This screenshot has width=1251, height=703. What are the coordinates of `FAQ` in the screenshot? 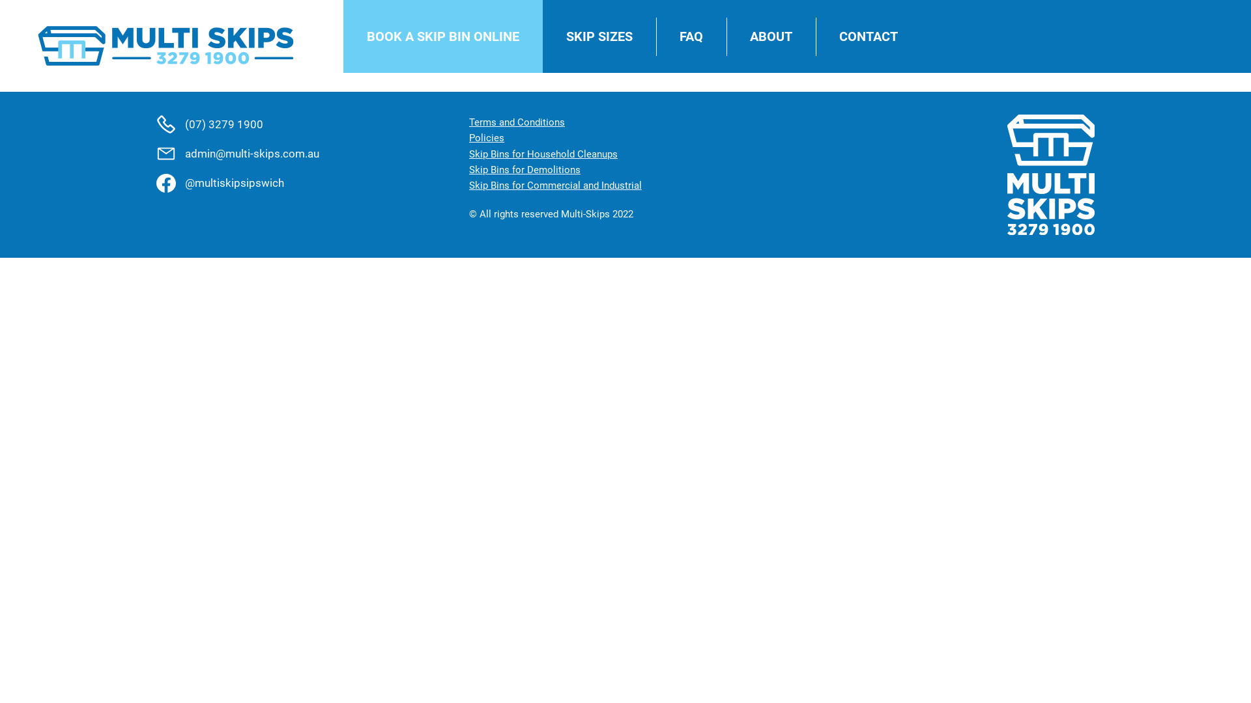 It's located at (691, 36).